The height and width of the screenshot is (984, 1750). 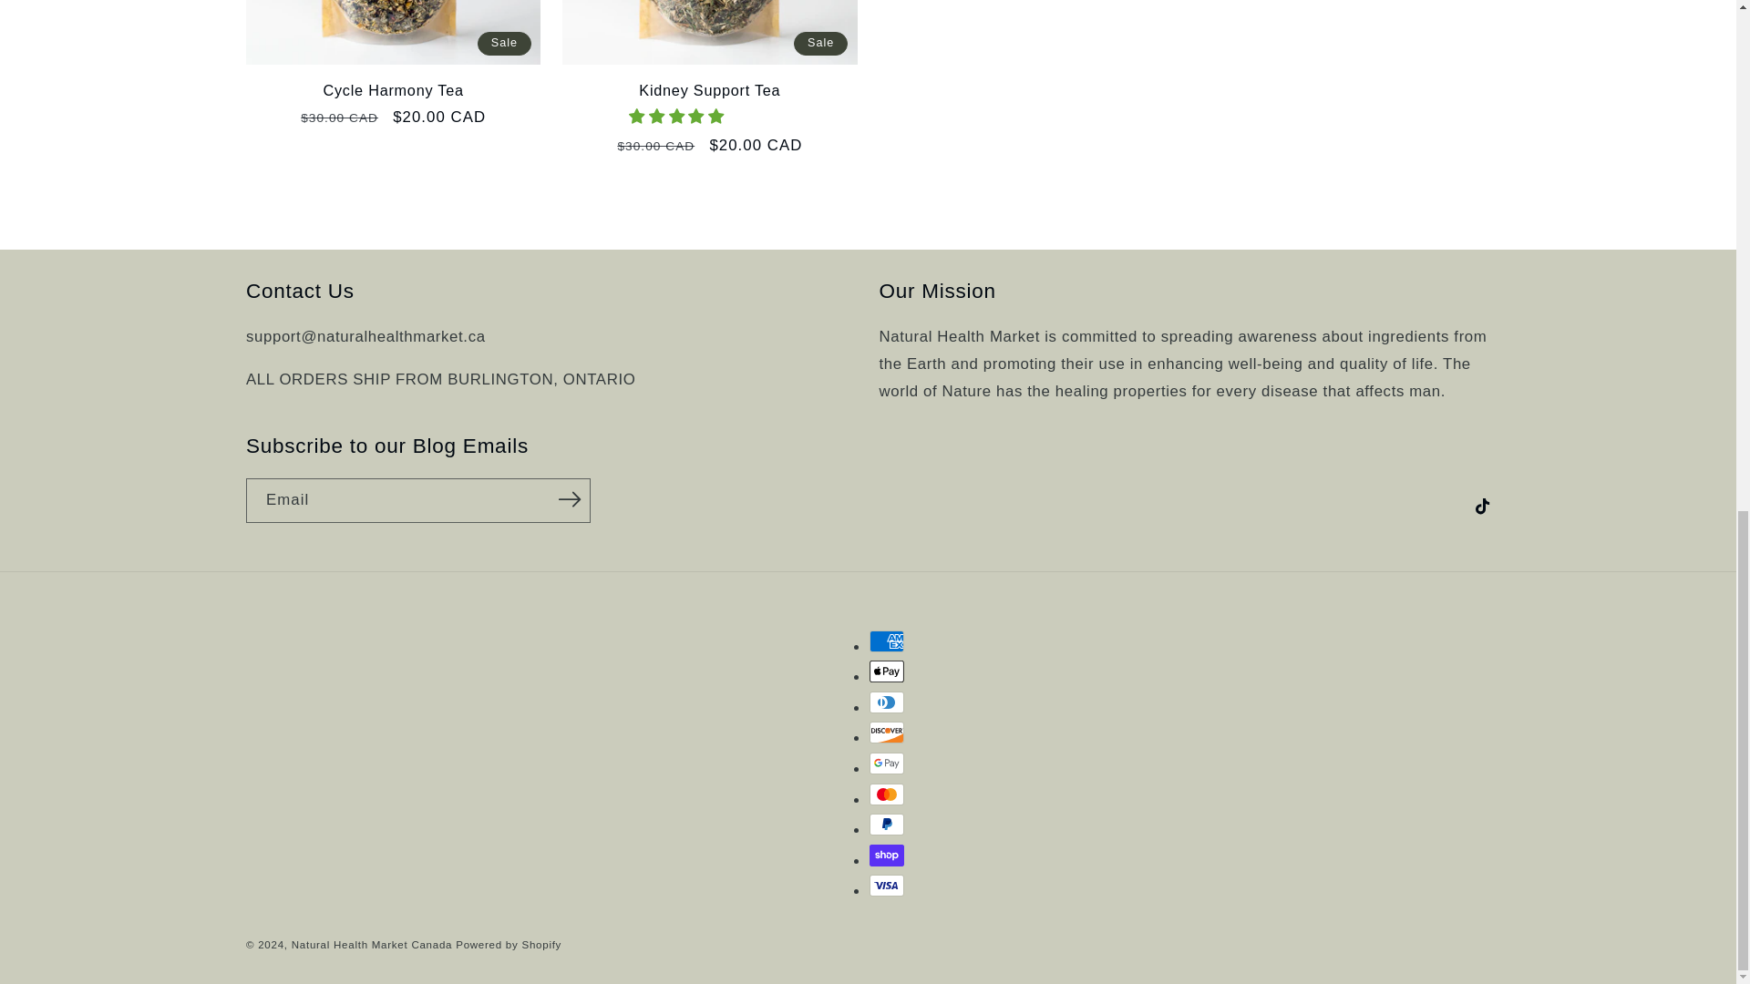 I want to click on Shop Pay, so click(x=887, y=855).